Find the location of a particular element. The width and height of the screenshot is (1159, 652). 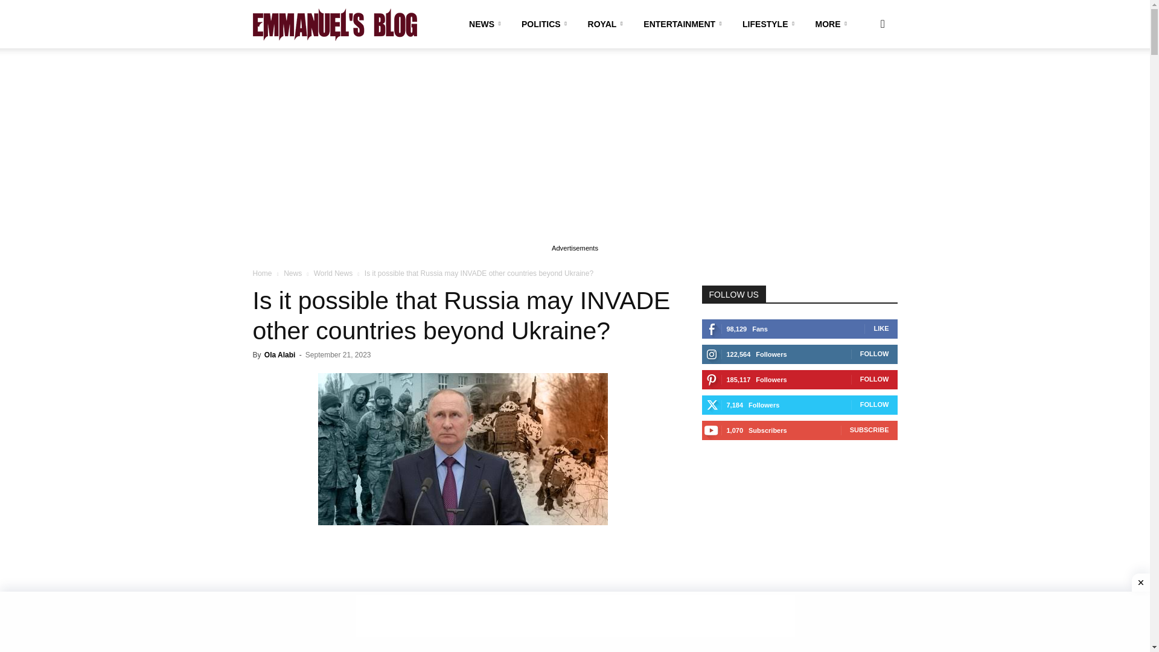

View all posts in World News is located at coordinates (333, 273).